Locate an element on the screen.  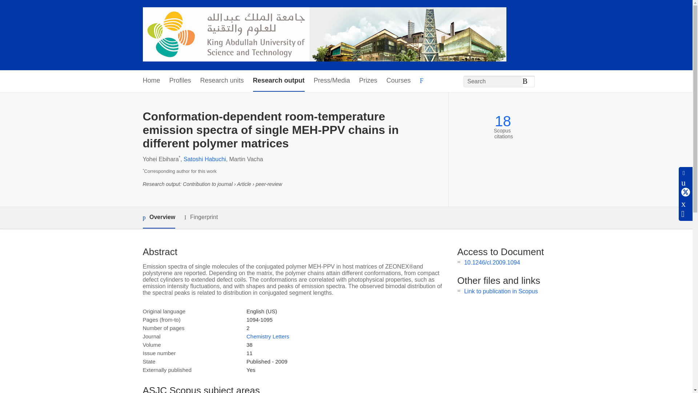
Fingerprint is located at coordinates (201, 218).